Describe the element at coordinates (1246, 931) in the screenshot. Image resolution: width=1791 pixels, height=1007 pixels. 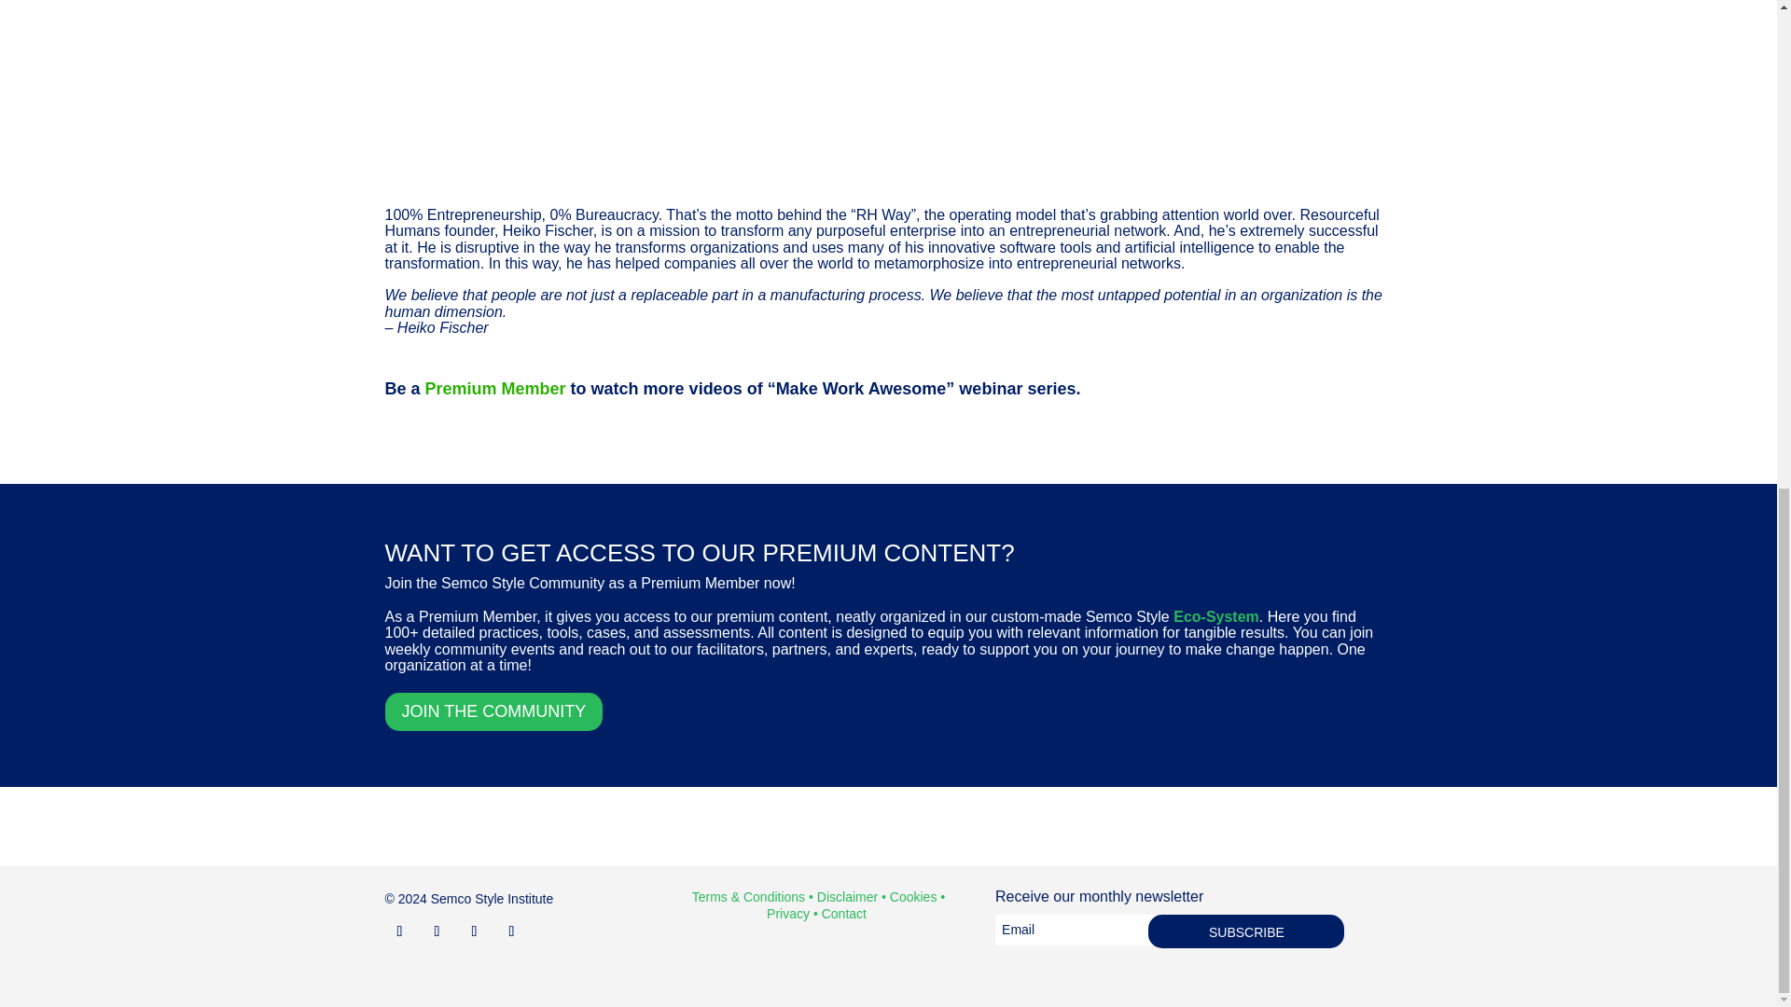
I see `SUBSCRIBE` at that location.